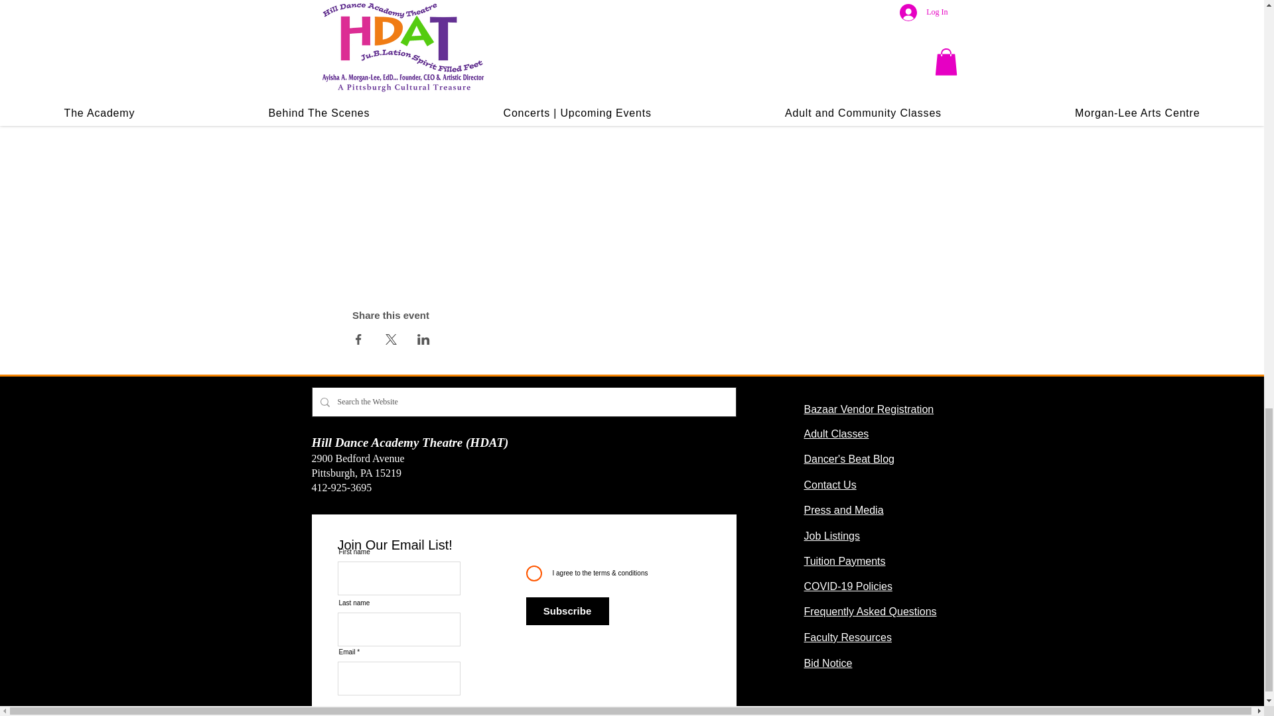  What do you see at coordinates (832, 536) in the screenshot?
I see `Job Listings` at bounding box center [832, 536].